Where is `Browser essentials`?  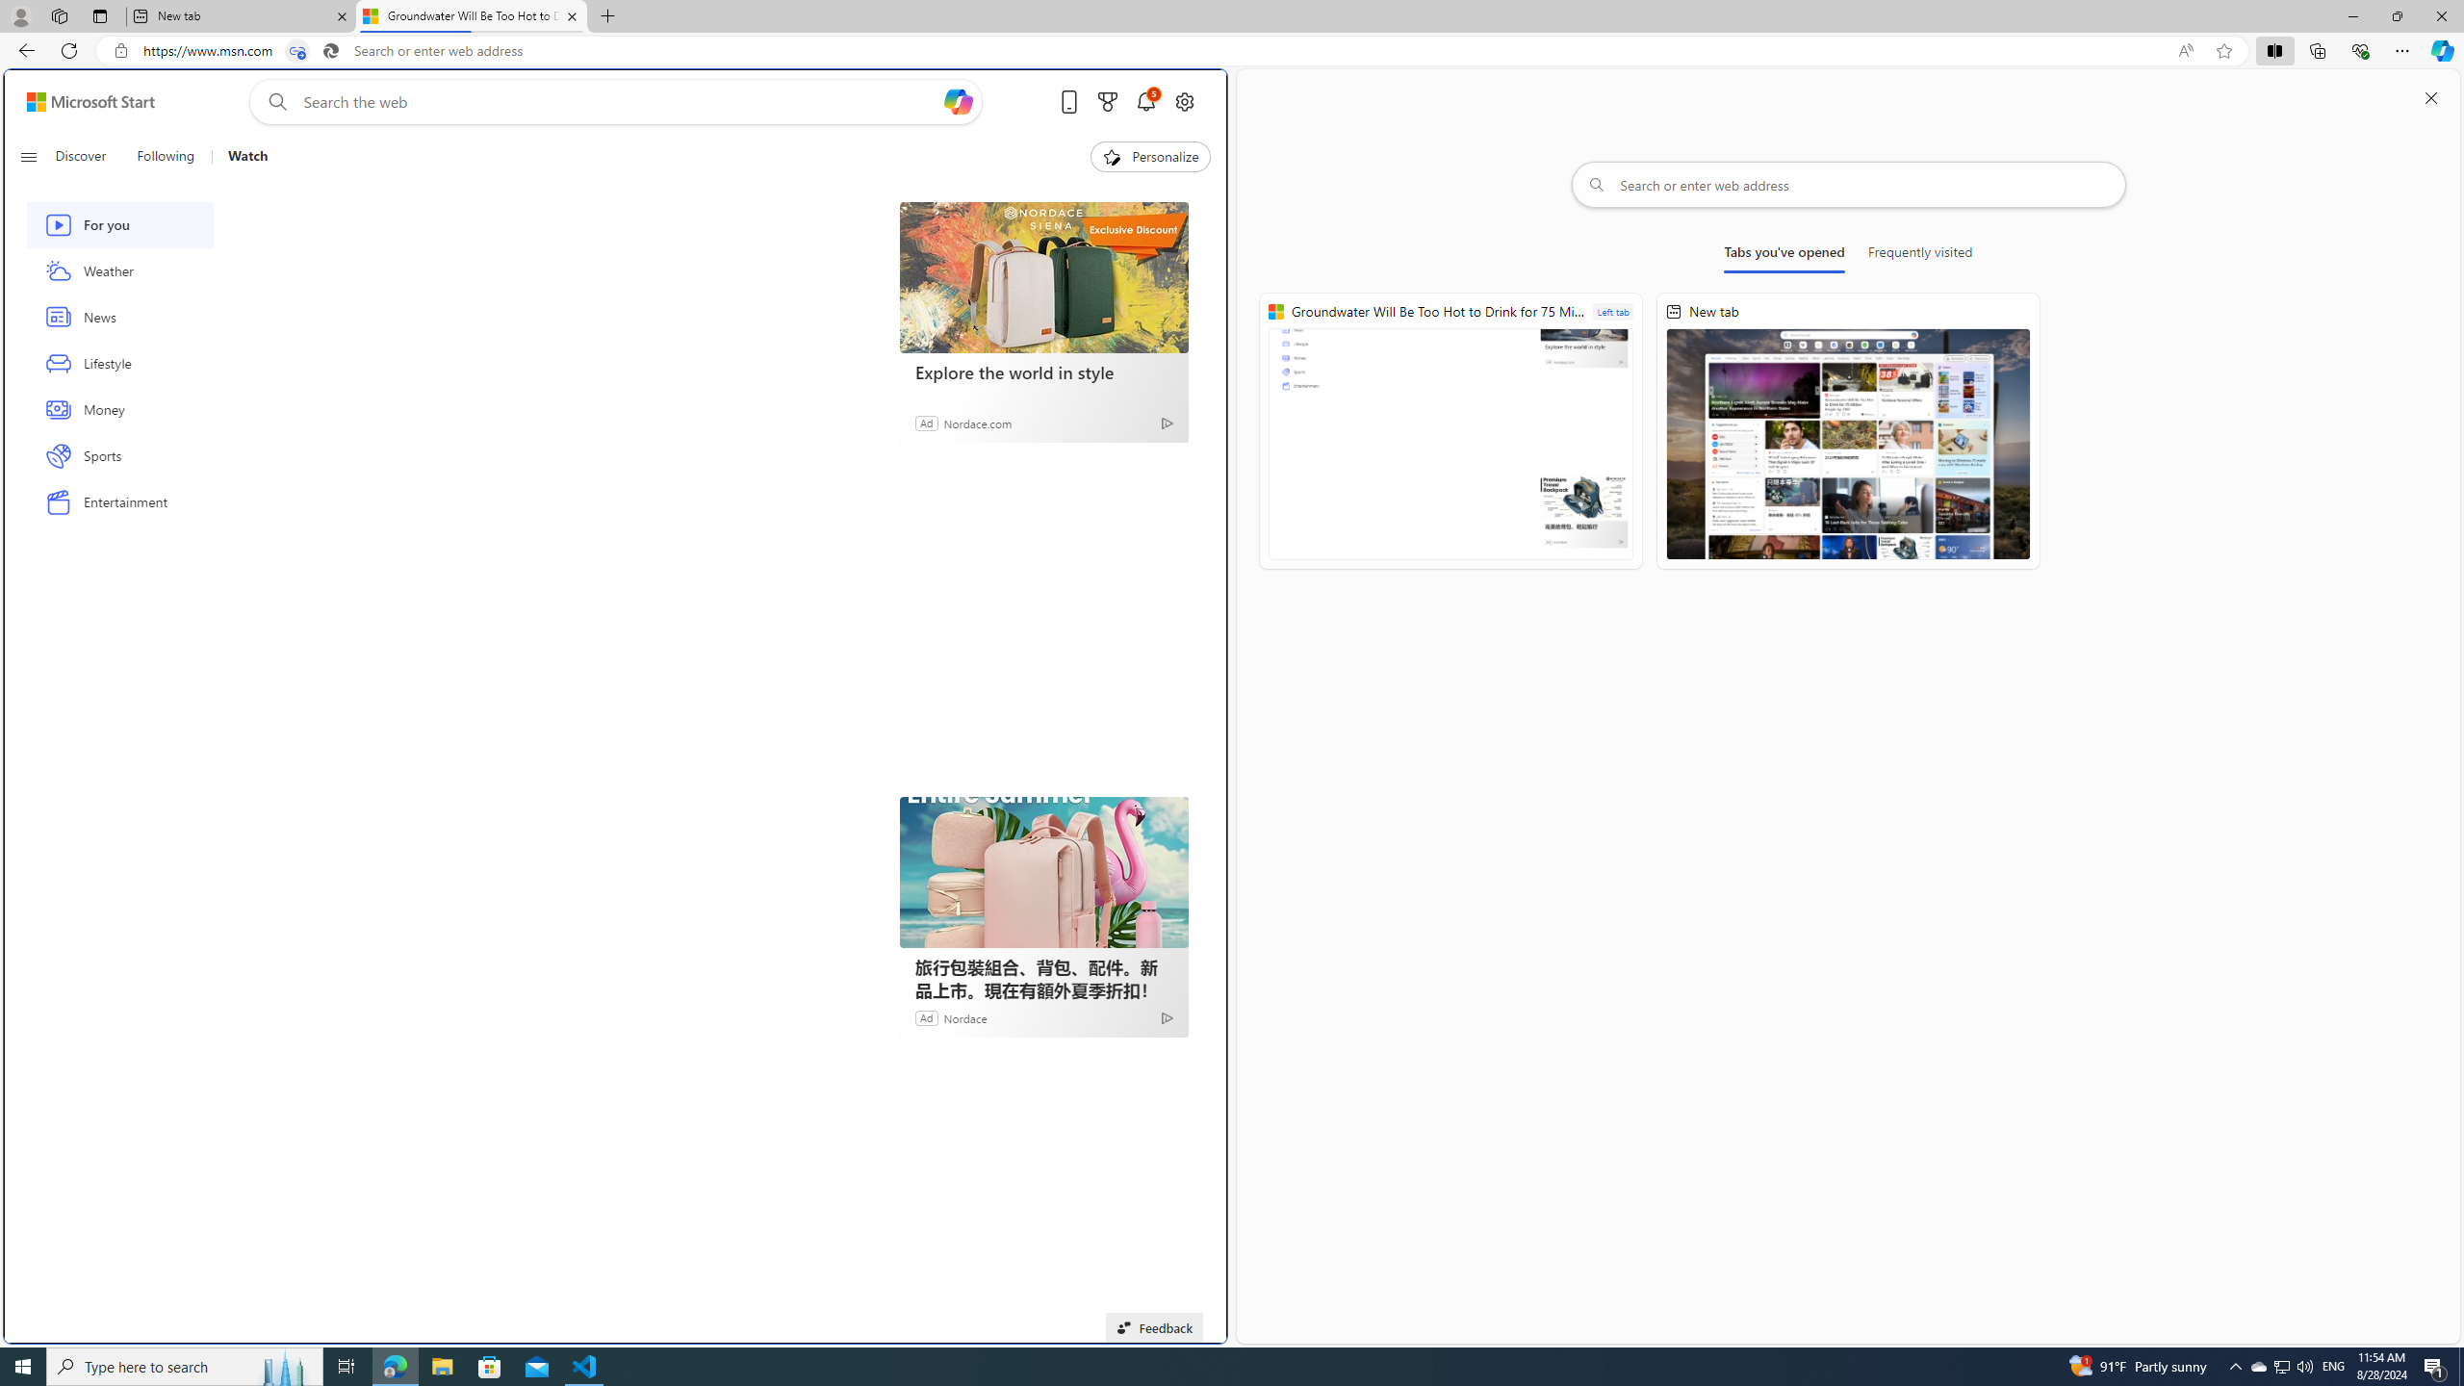 Browser essentials is located at coordinates (2360, 50).